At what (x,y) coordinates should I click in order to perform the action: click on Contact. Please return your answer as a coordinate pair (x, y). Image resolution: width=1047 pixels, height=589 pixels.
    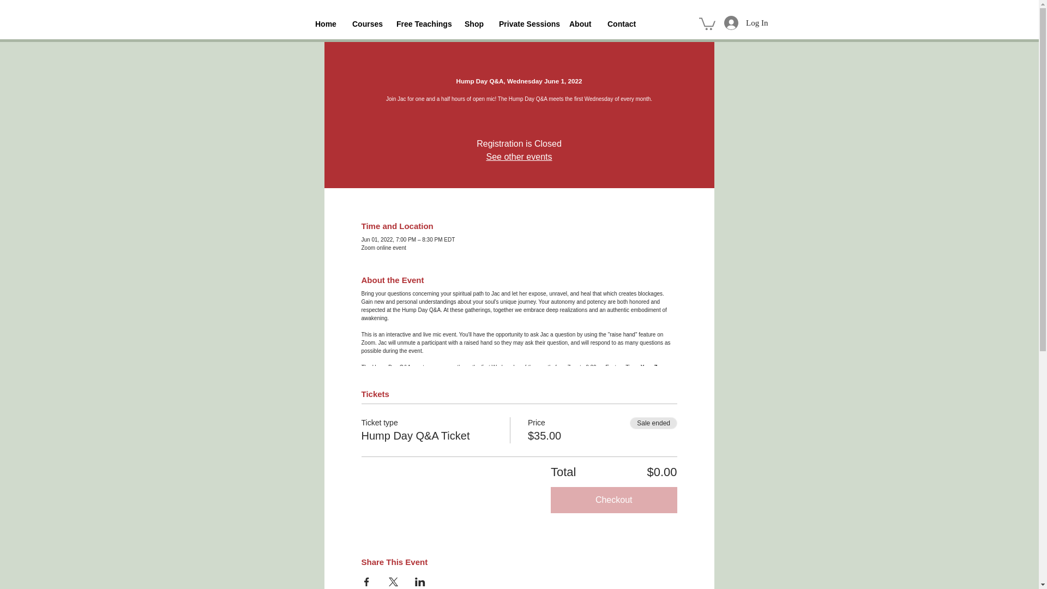
    Looking at the image, I should click on (621, 24).